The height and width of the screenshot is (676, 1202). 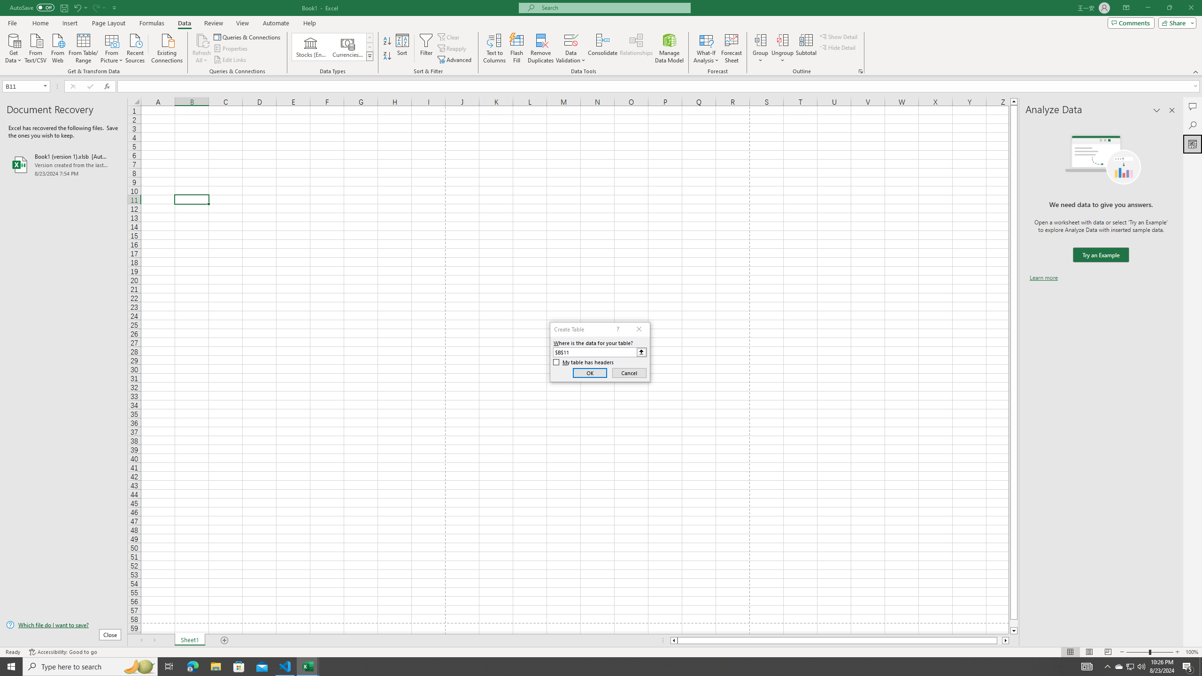 I want to click on Remove Duplicates, so click(x=541, y=48).